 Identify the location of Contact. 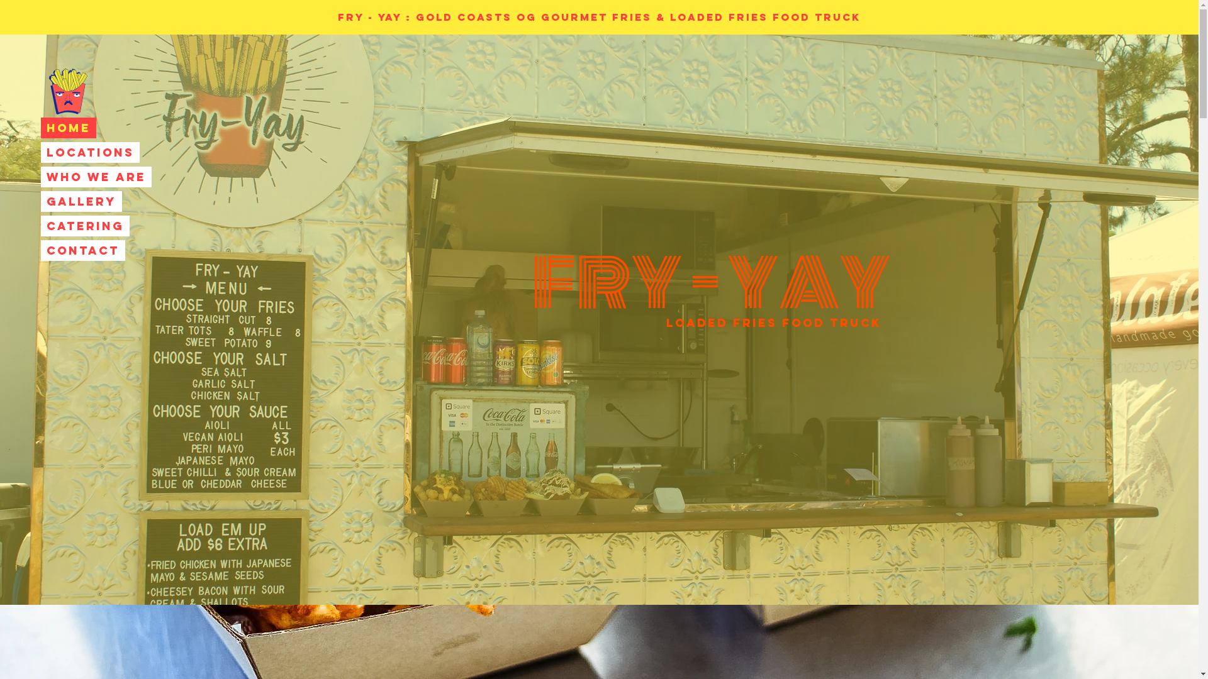
(83, 250).